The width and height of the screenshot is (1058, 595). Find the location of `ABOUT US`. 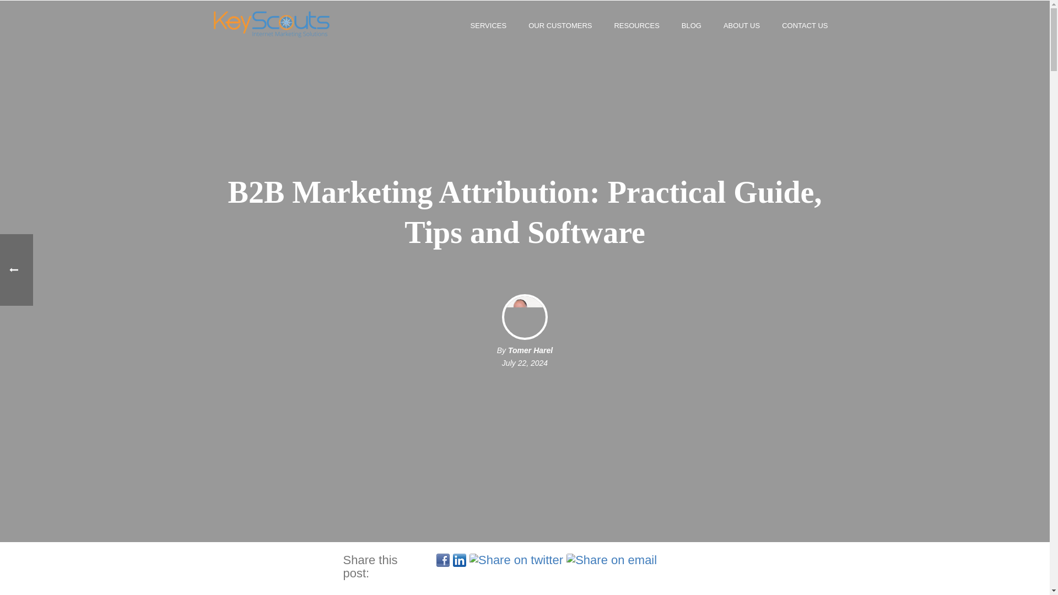

ABOUT US is located at coordinates (742, 24).